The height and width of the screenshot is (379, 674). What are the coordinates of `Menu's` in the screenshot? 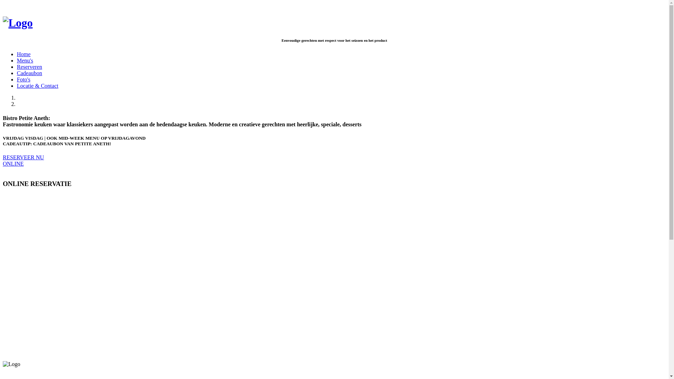 It's located at (25, 60).